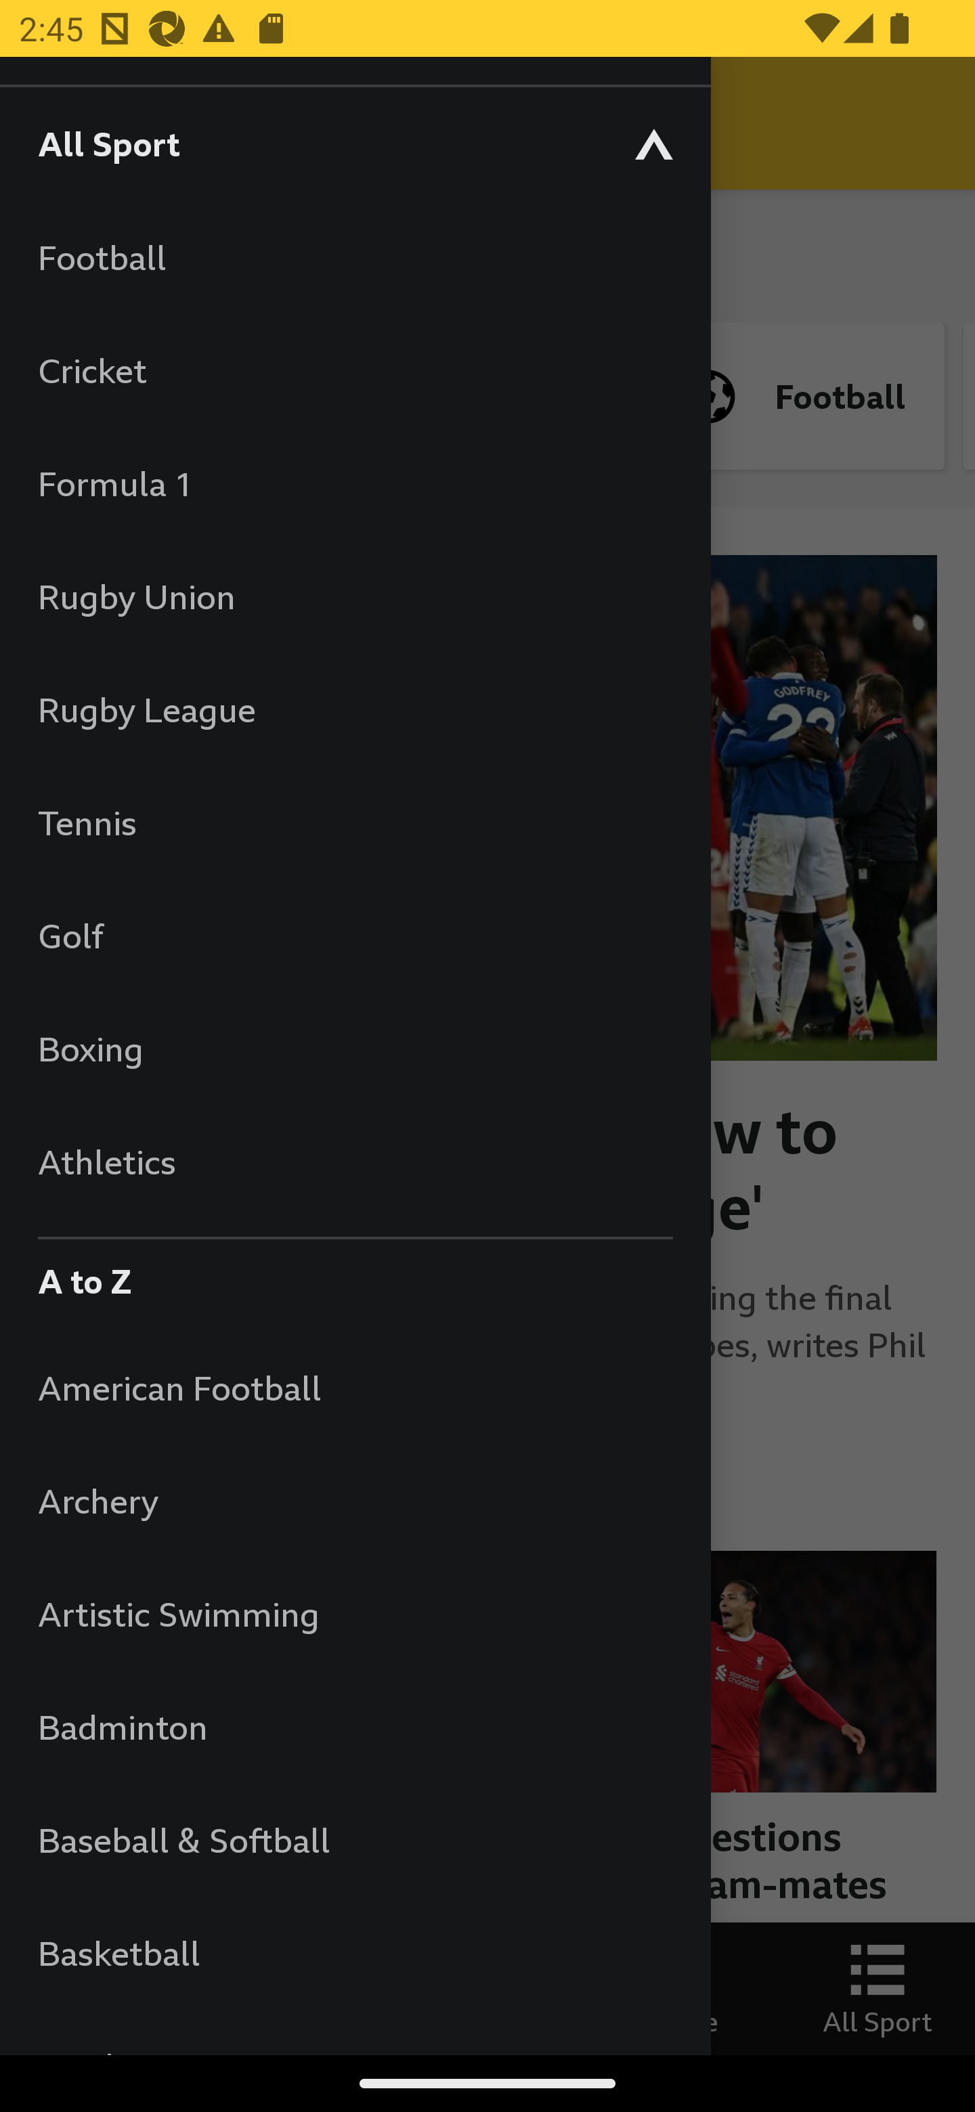  Describe the element at coordinates (355, 1162) in the screenshot. I see `Athletics` at that location.